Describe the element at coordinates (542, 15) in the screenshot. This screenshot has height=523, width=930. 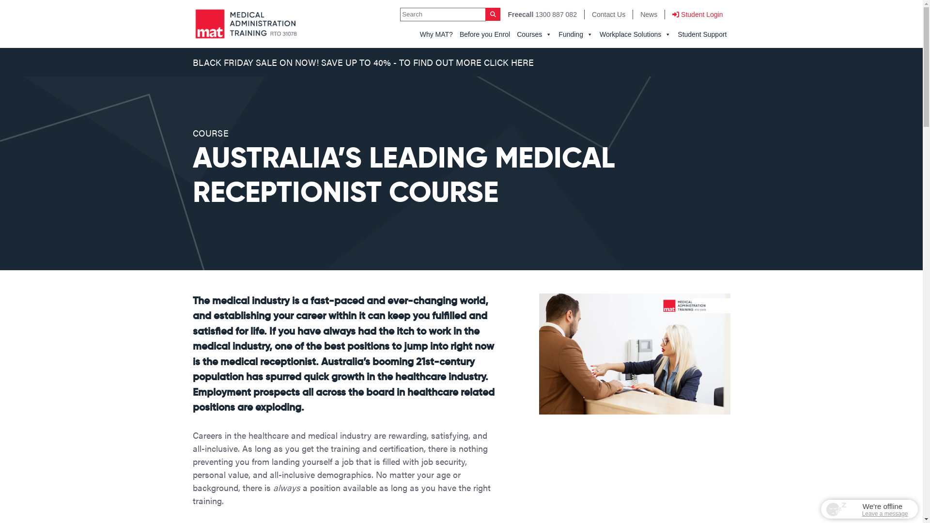
I see `Freecall 1300 887 082` at that location.